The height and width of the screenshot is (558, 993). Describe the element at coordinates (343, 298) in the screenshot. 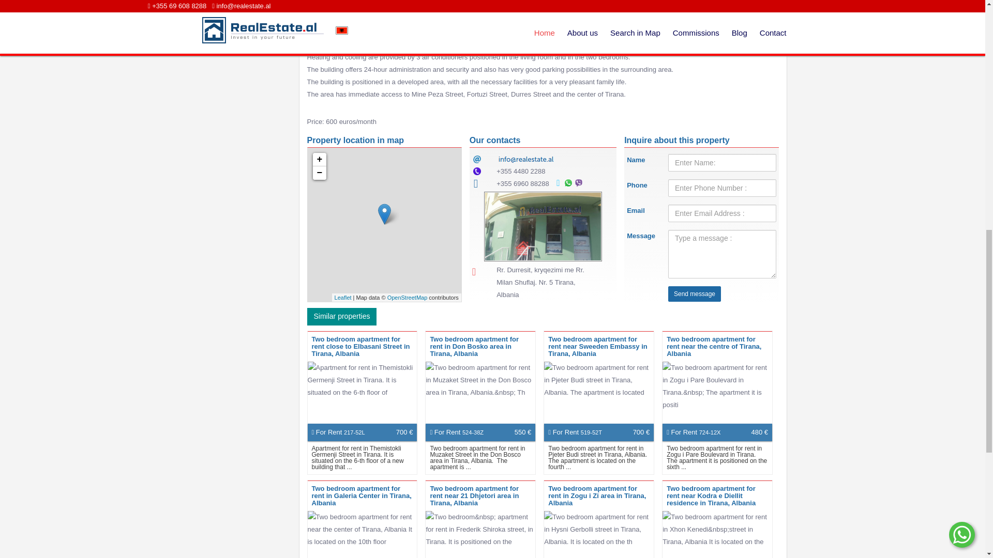

I see `Leaflet` at that location.